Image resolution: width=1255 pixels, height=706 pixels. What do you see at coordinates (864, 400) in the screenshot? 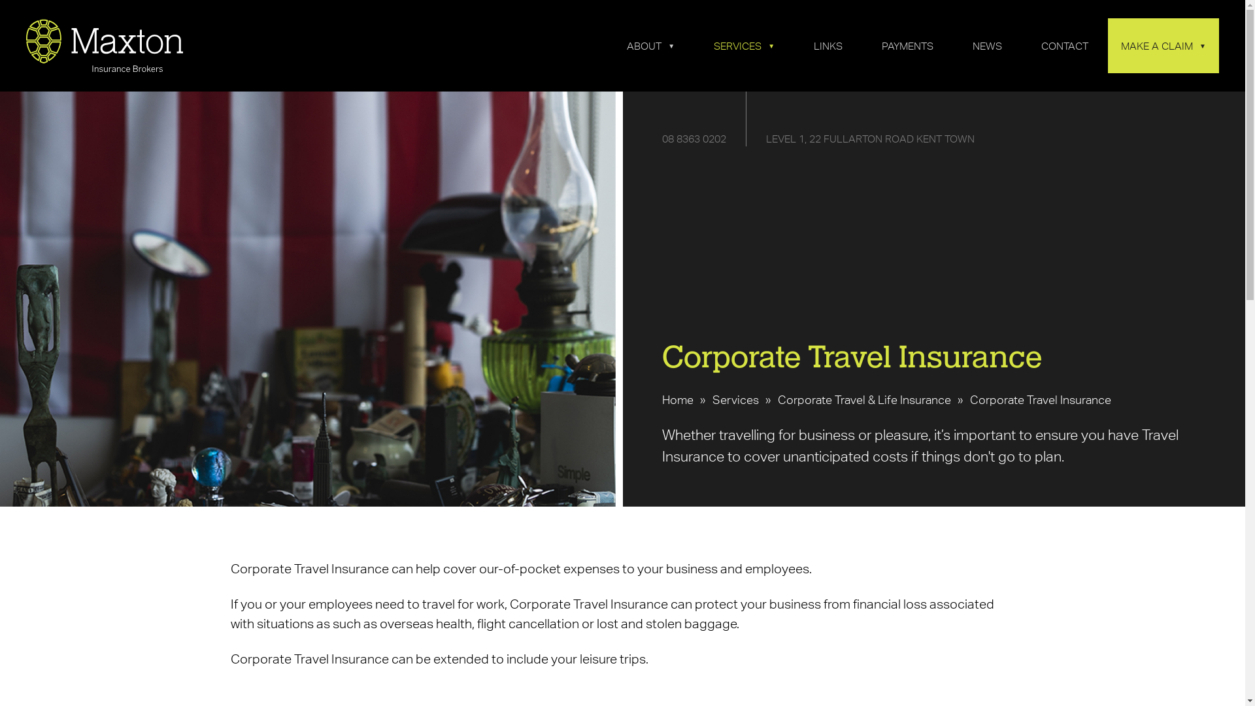
I see `Corporate Travel & Life Insurance` at bounding box center [864, 400].